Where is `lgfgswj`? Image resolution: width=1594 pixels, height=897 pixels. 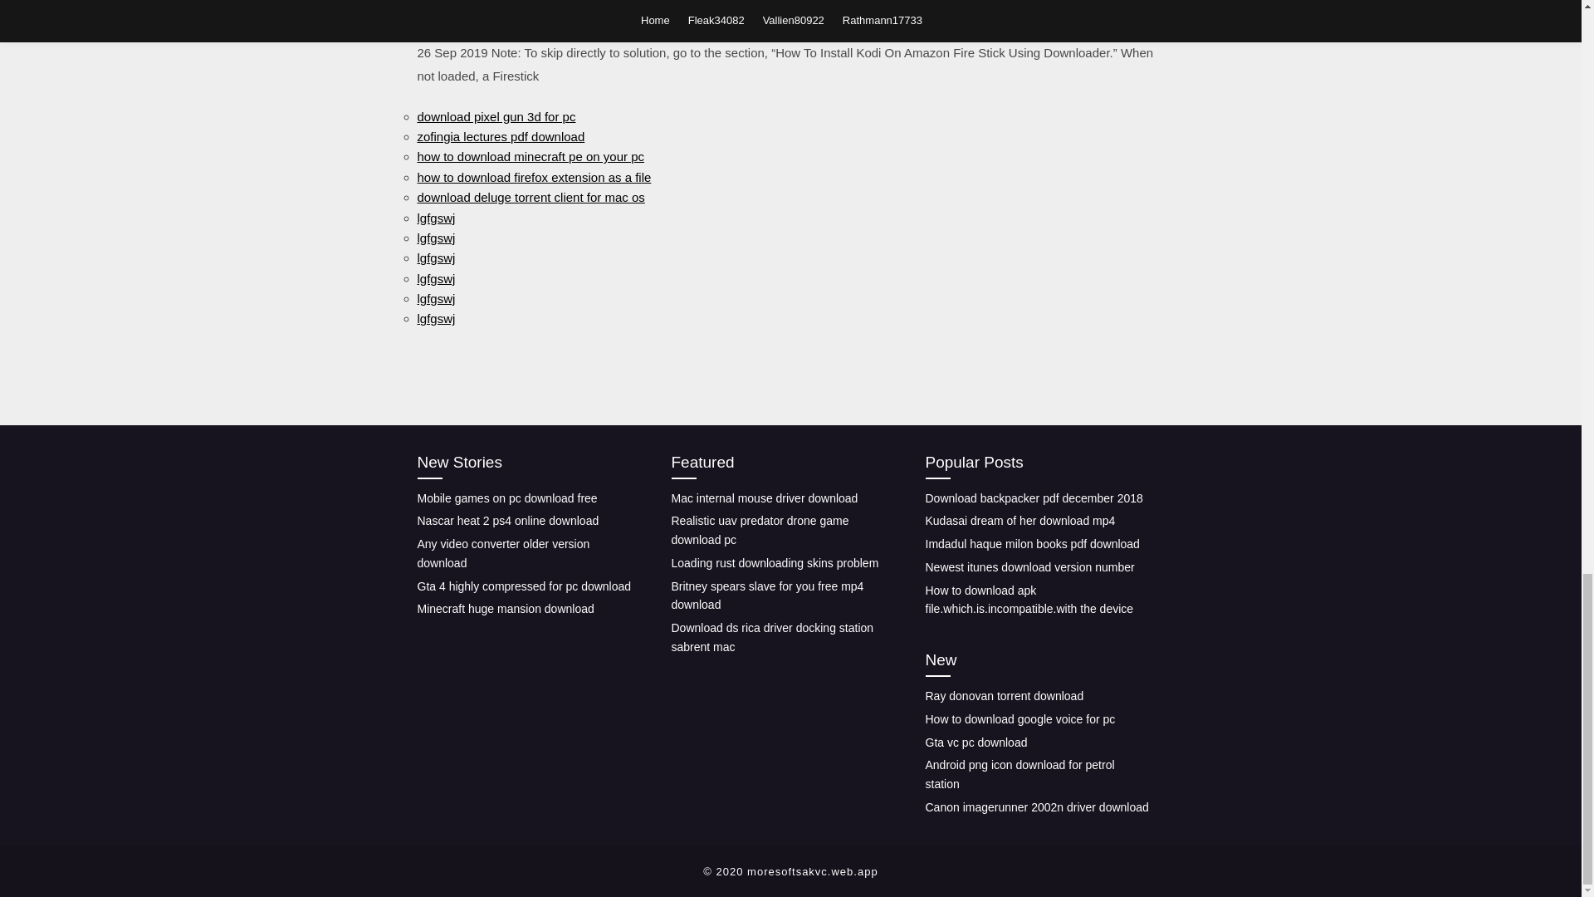 lgfgswj is located at coordinates (435, 318).